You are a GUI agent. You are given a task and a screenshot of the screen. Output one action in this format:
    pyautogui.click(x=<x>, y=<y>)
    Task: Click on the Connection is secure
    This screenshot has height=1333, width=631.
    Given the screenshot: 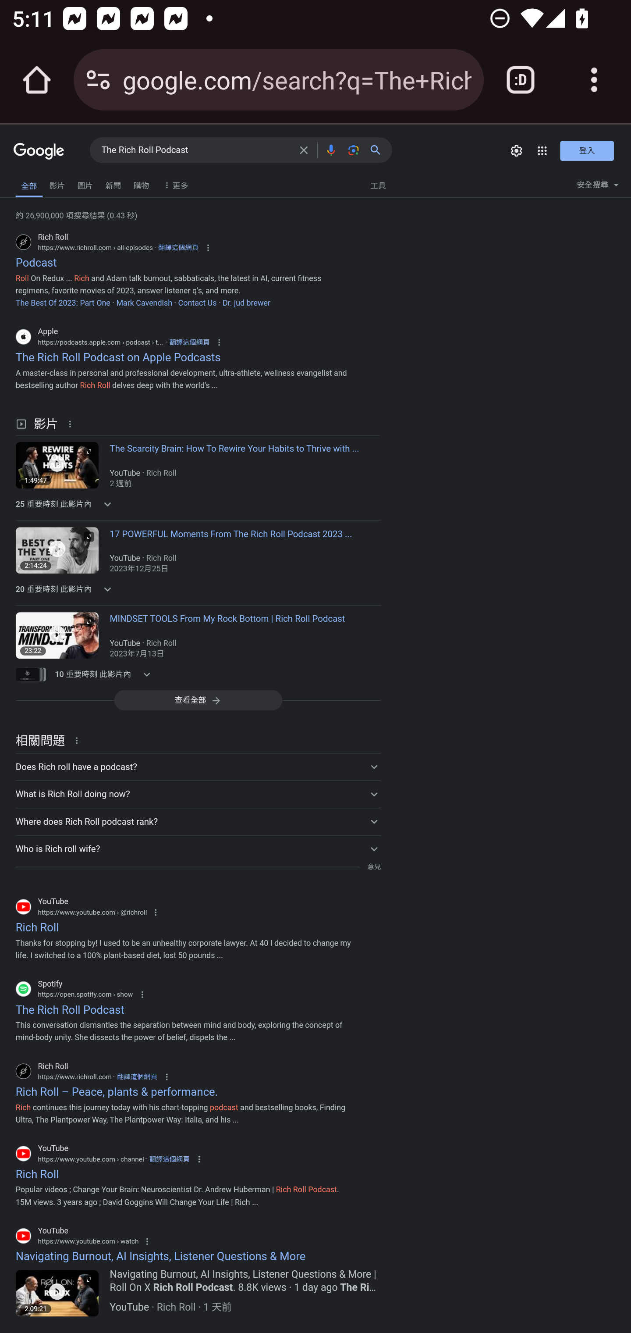 What is the action you would take?
    pyautogui.click(x=98, y=80)
    